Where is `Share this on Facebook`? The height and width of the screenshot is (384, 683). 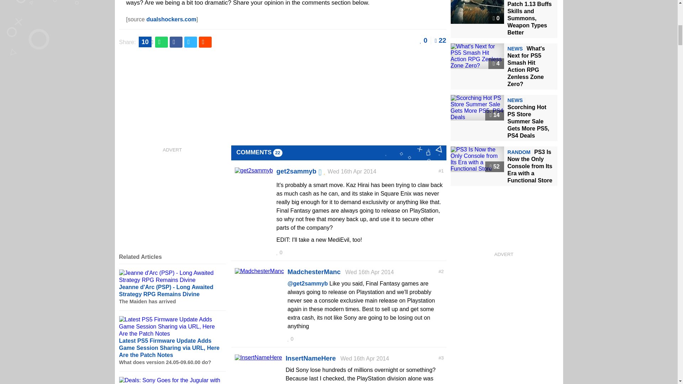 Share this on Facebook is located at coordinates (176, 42).